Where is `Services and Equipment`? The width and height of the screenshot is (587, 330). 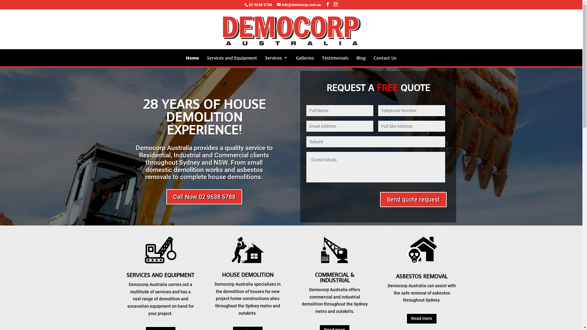 Services and Equipment is located at coordinates (232, 58).